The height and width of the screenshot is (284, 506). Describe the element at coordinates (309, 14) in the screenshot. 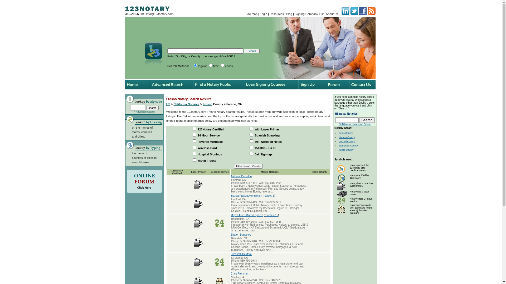

I see `Signing Company List` at that location.